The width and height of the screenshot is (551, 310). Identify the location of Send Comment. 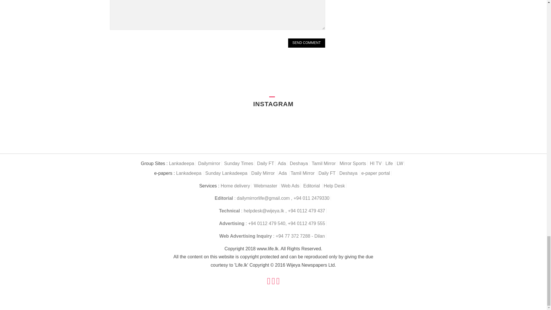
(306, 43).